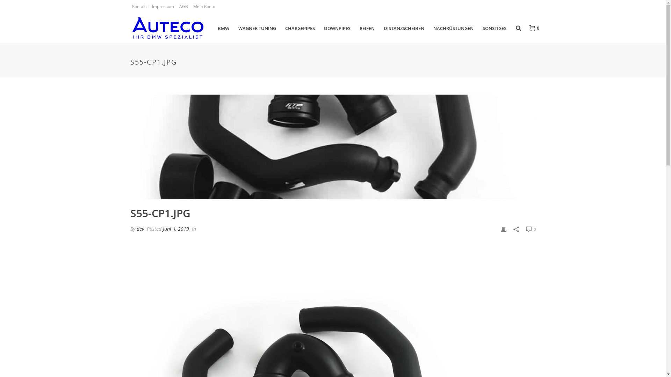 This screenshot has height=377, width=671. Describe the element at coordinates (367, 28) in the screenshot. I see `REIFEN` at that location.